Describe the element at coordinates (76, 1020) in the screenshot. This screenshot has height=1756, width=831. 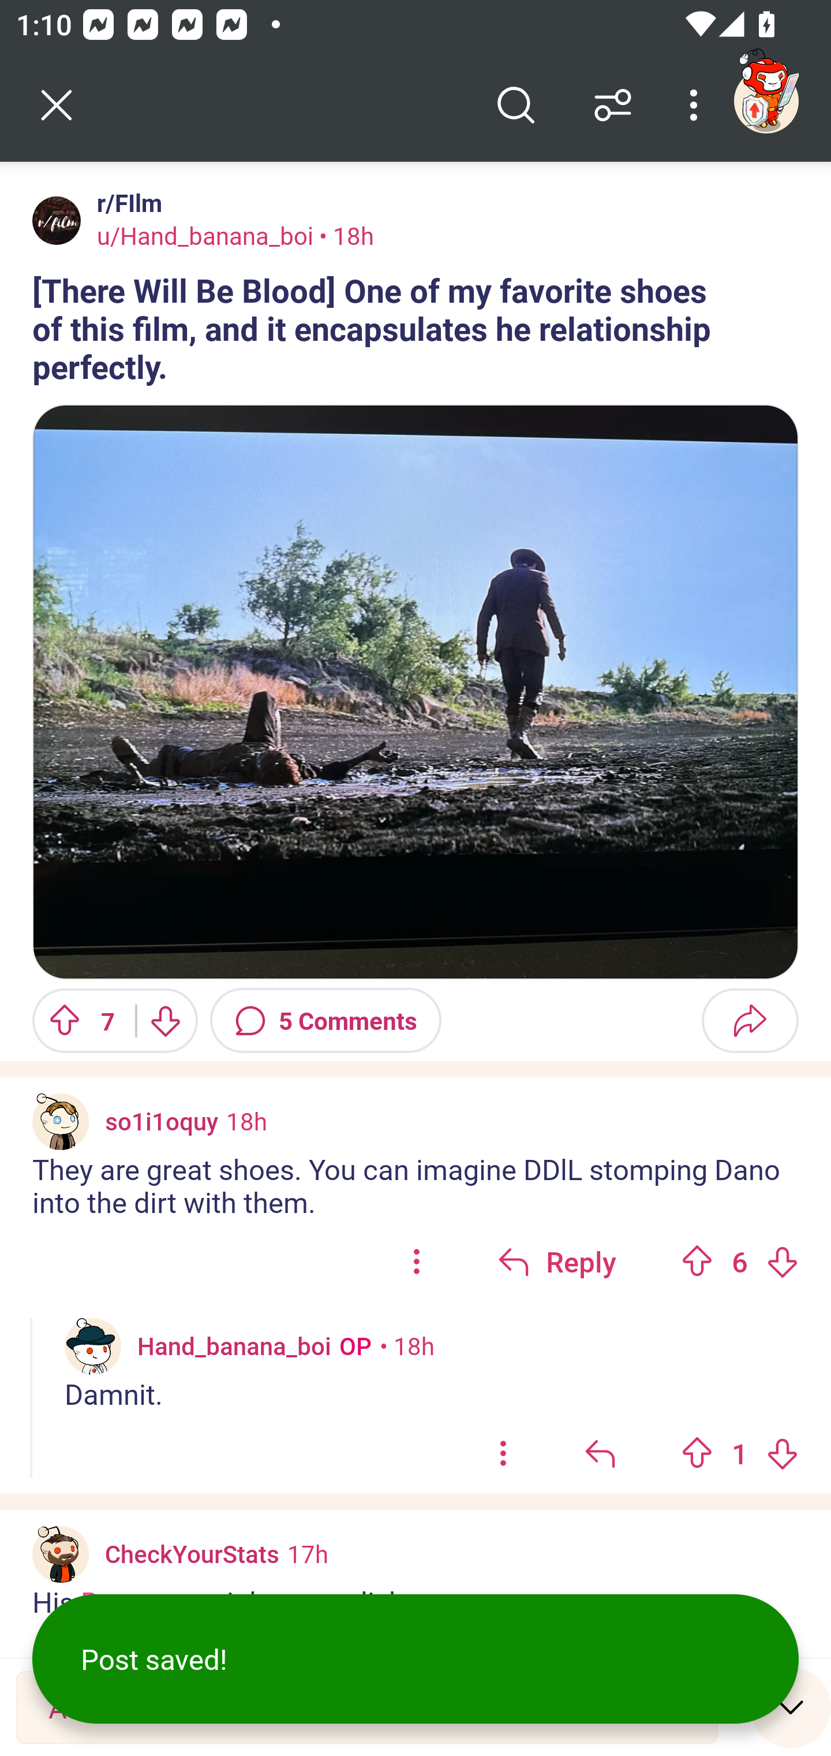
I see `Upvote 7` at that location.